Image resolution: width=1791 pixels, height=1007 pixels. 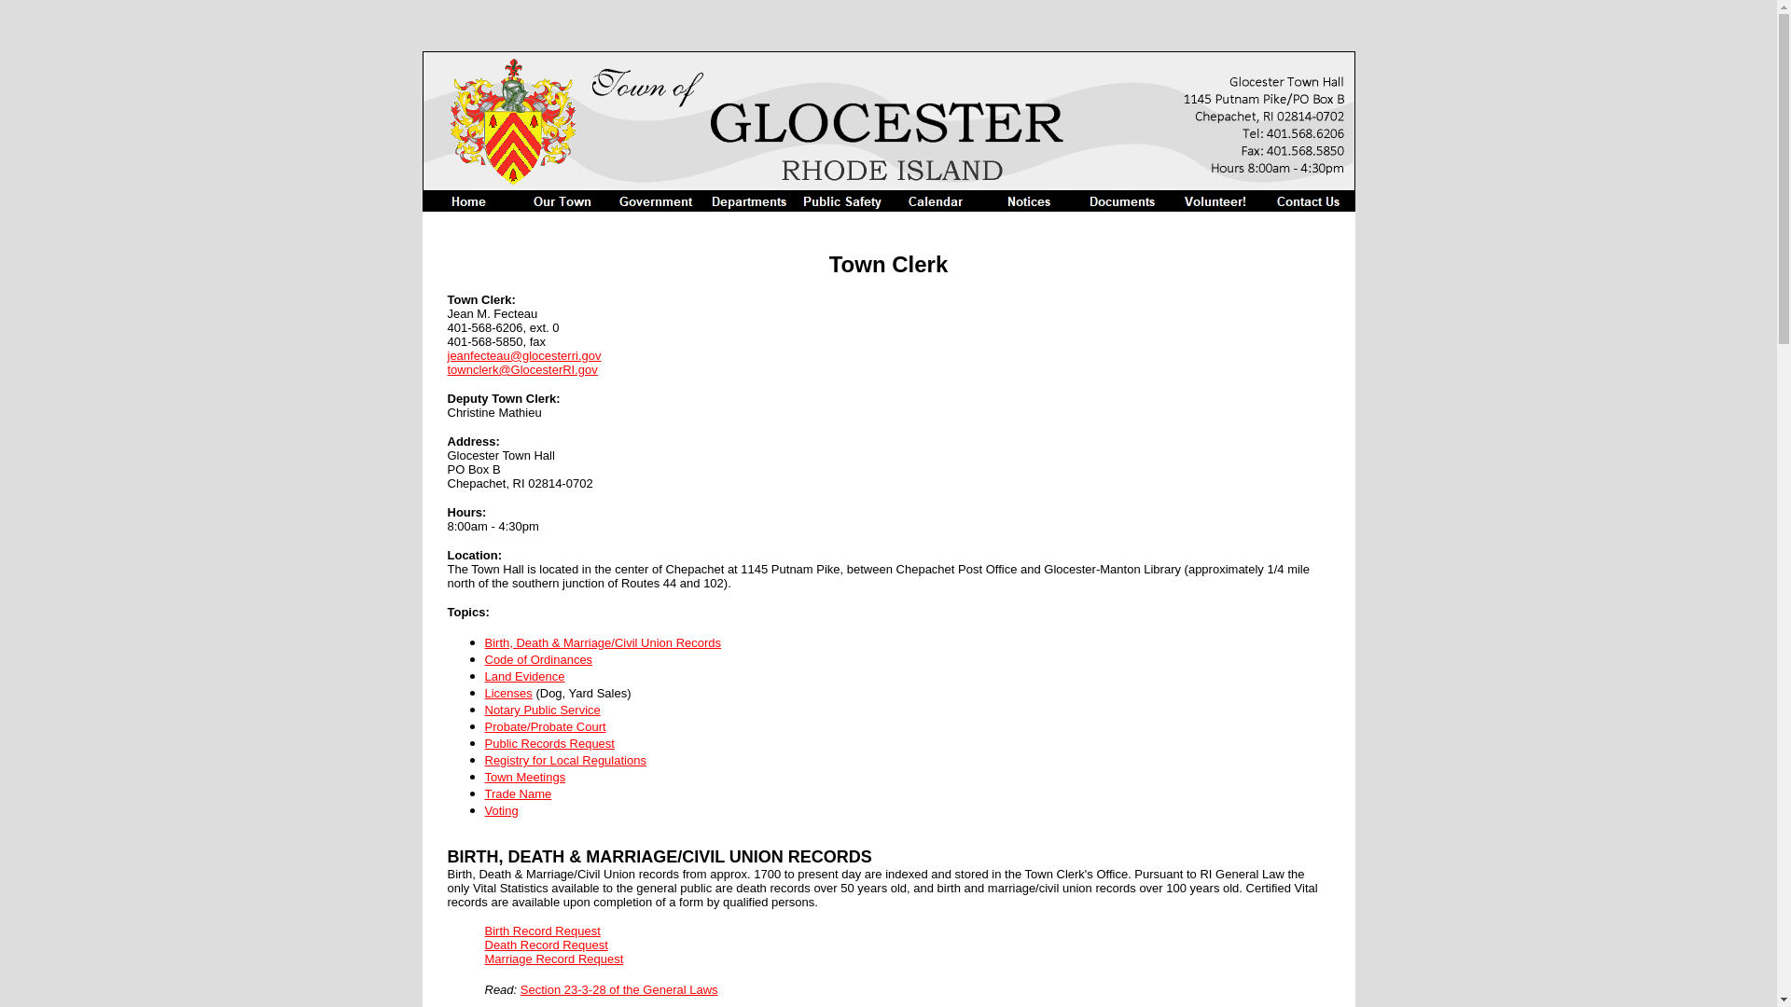 What do you see at coordinates (1307, 201) in the screenshot?
I see `Contact Us` at bounding box center [1307, 201].